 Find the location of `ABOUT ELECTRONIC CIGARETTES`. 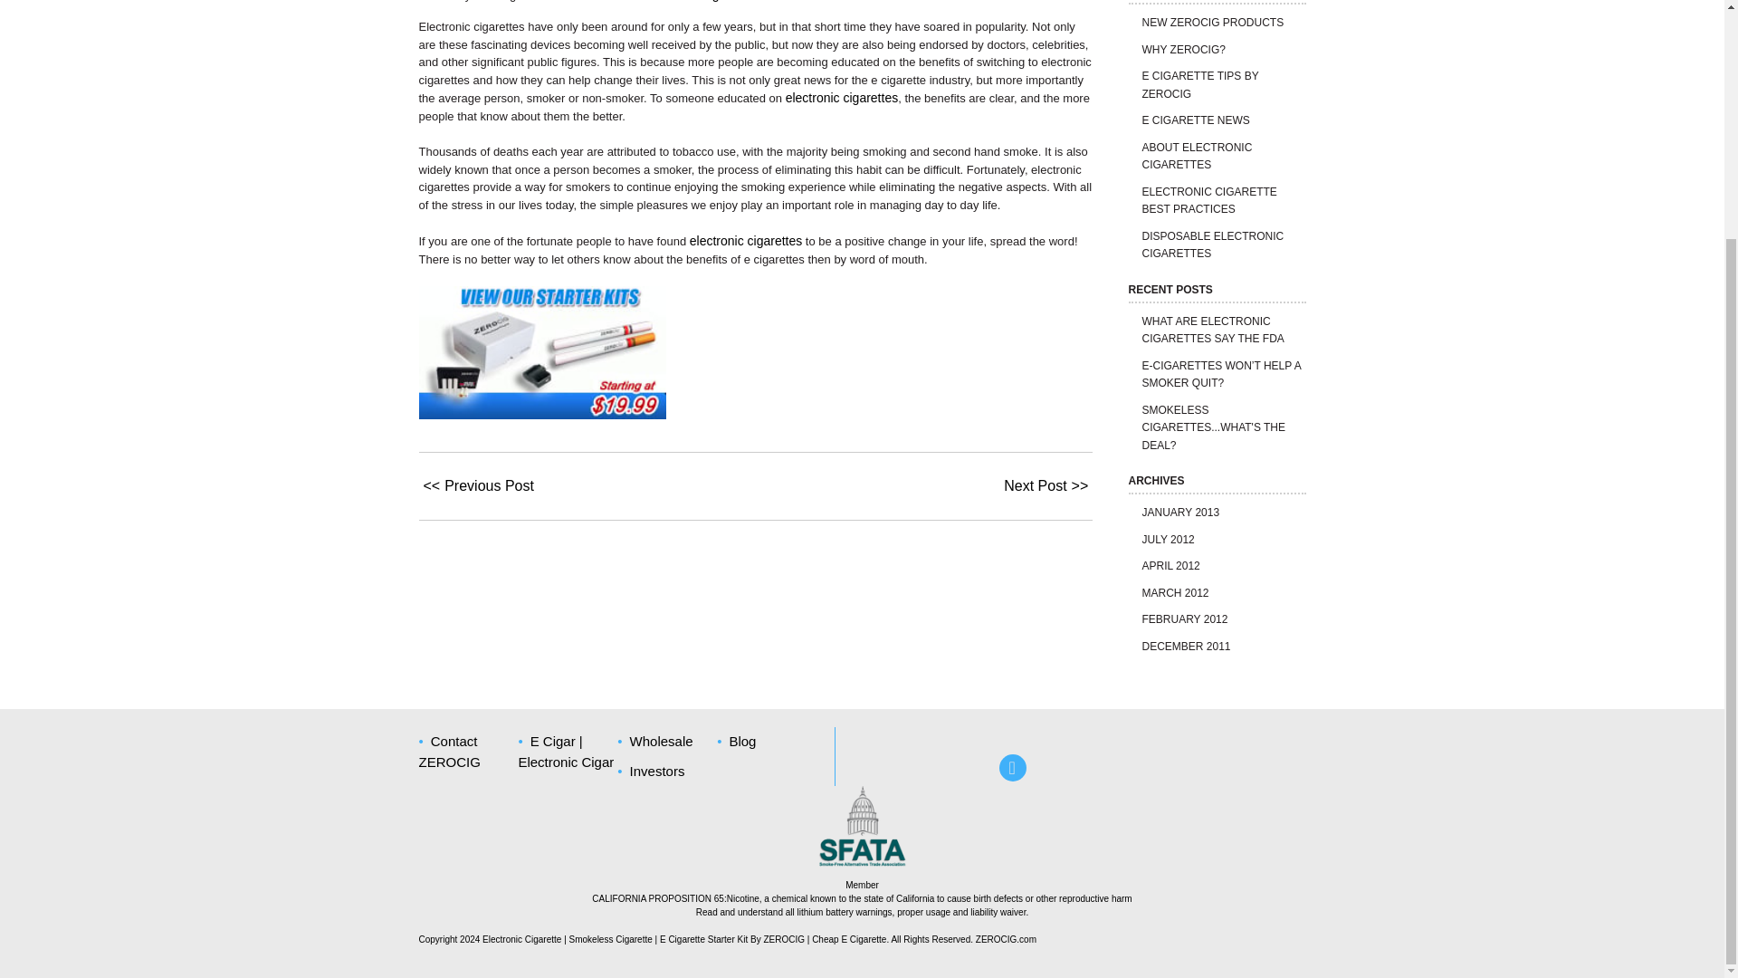

ABOUT ELECTRONIC CIGARETTES is located at coordinates (1197, 156).